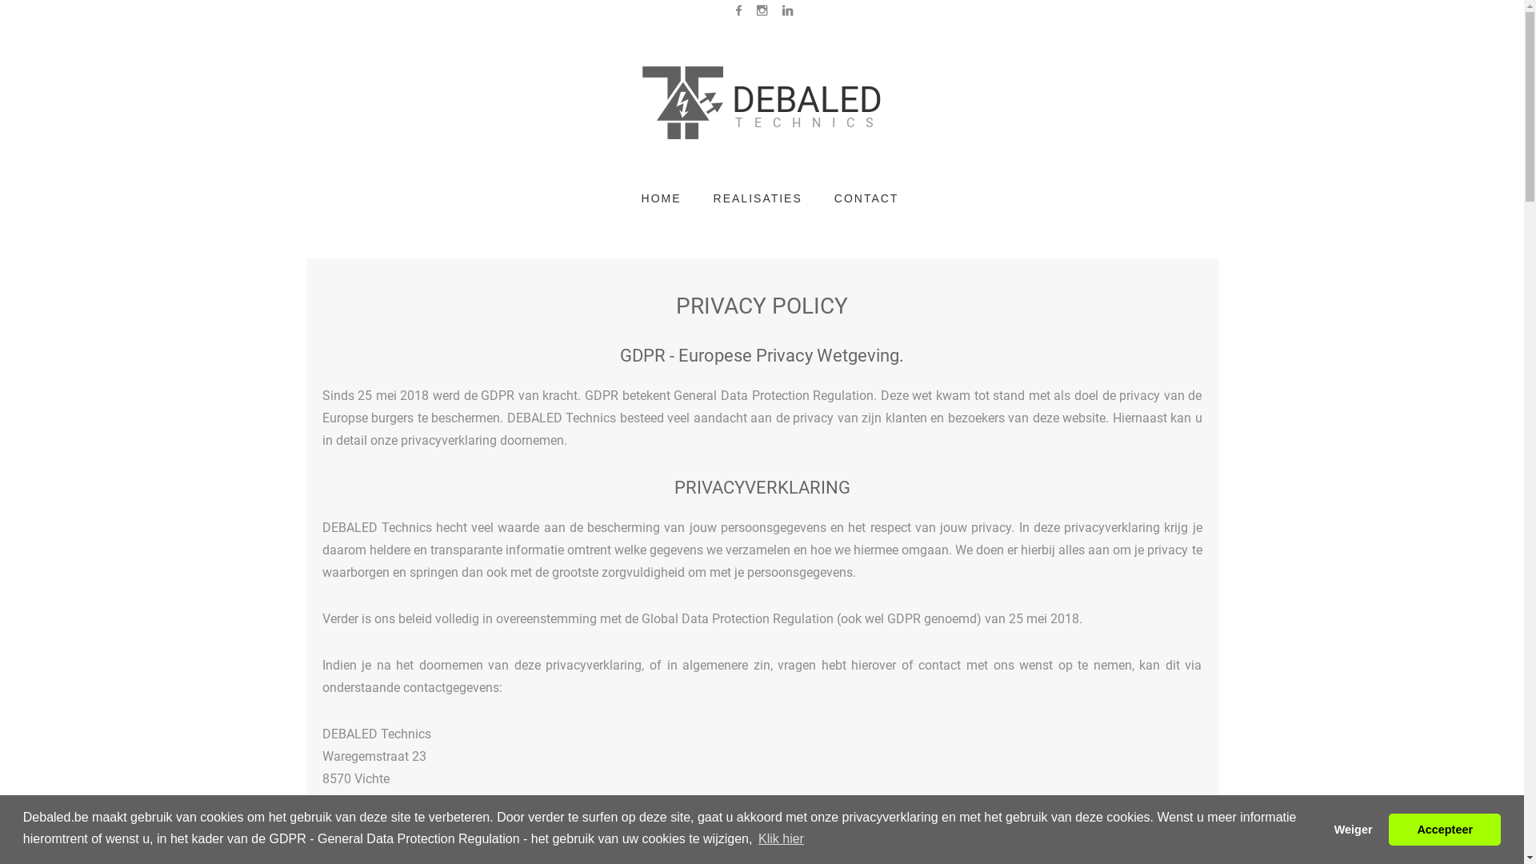 The height and width of the screenshot is (864, 1536). Describe the element at coordinates (781, 839) in the screenshot. I see `Klik hier` at that location.